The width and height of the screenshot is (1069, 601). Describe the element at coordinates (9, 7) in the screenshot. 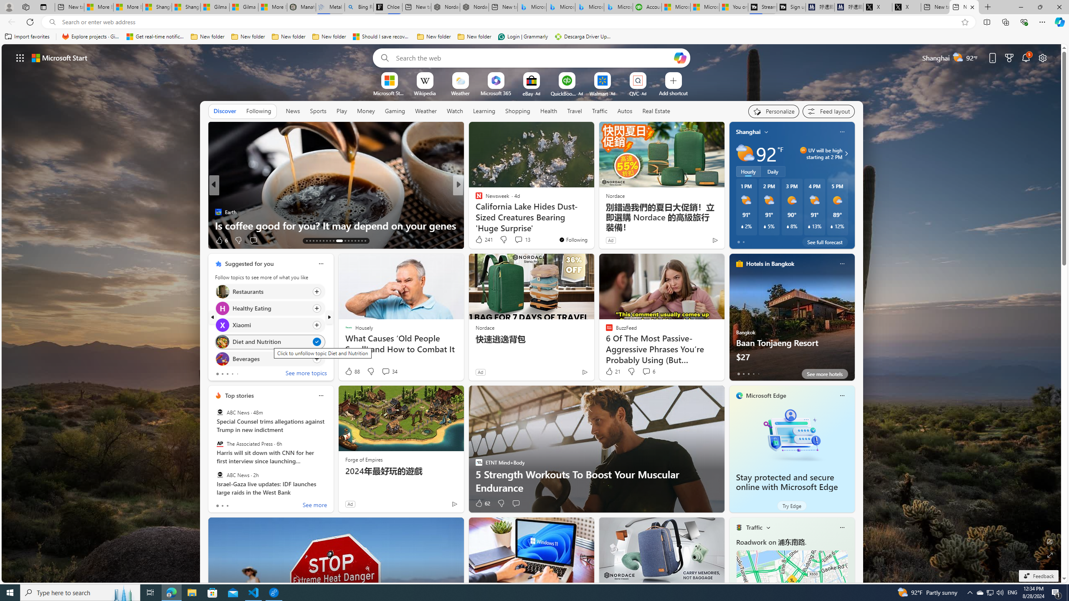

I see `Personal Profile` at that location.